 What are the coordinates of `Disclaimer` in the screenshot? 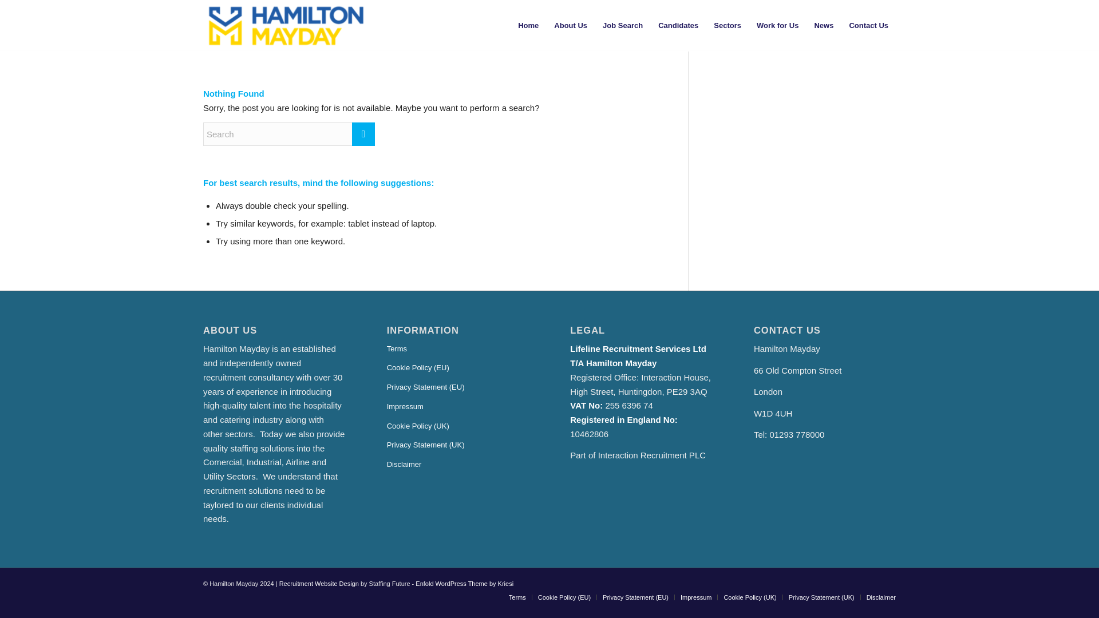 It's located at (881, 597).